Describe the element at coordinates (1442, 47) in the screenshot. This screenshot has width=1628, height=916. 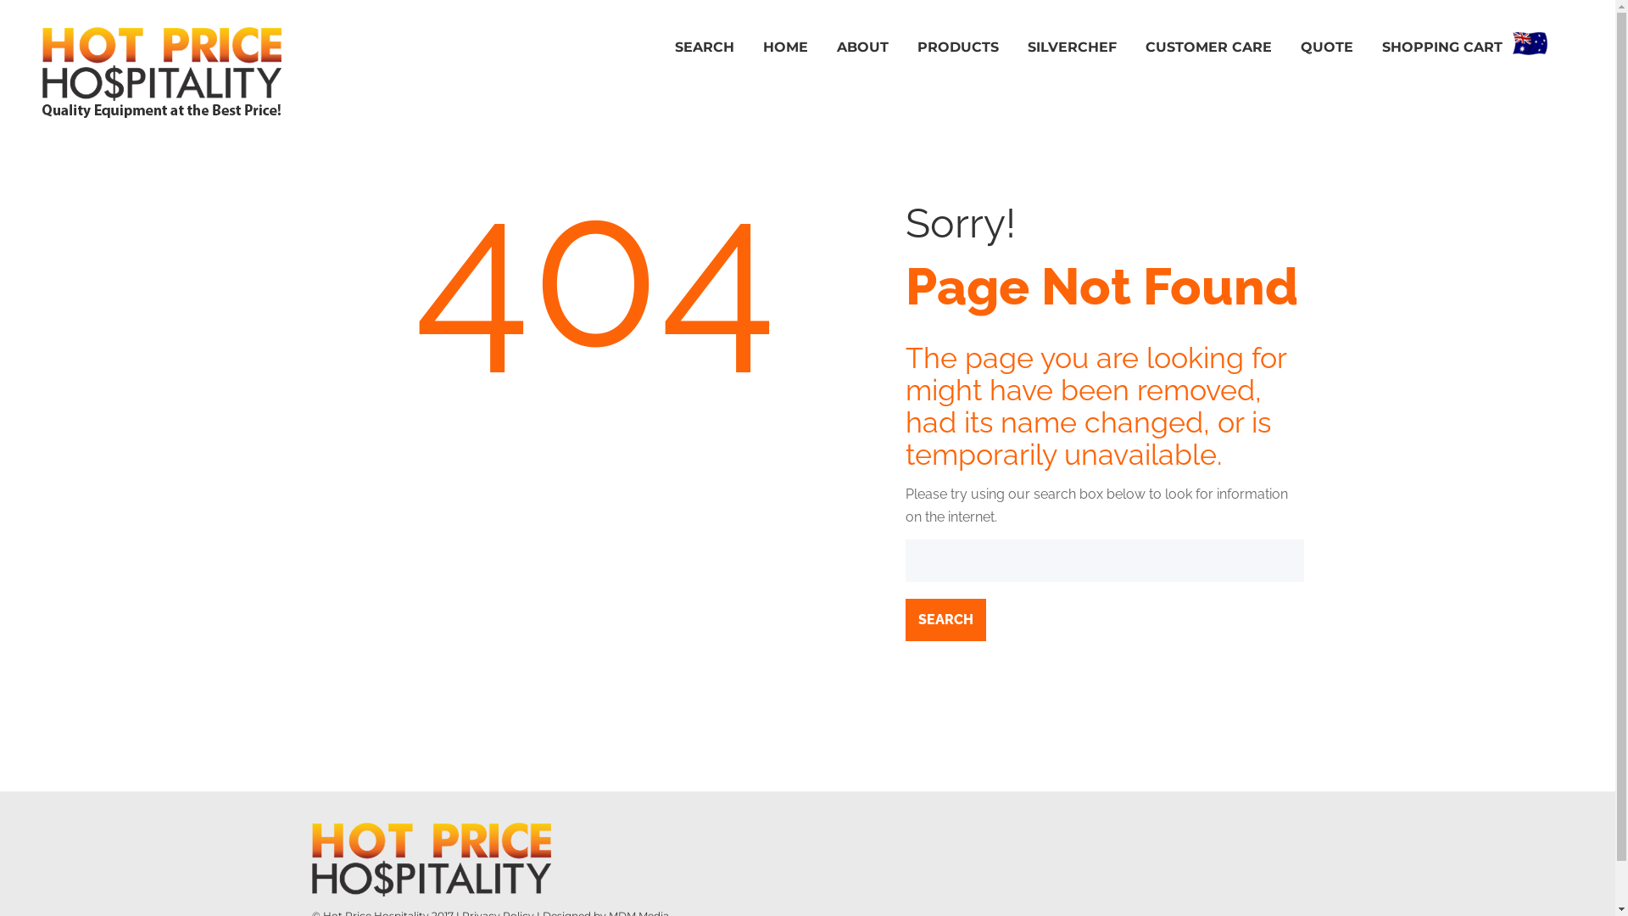
I see `SHOPPING CART` at that location.